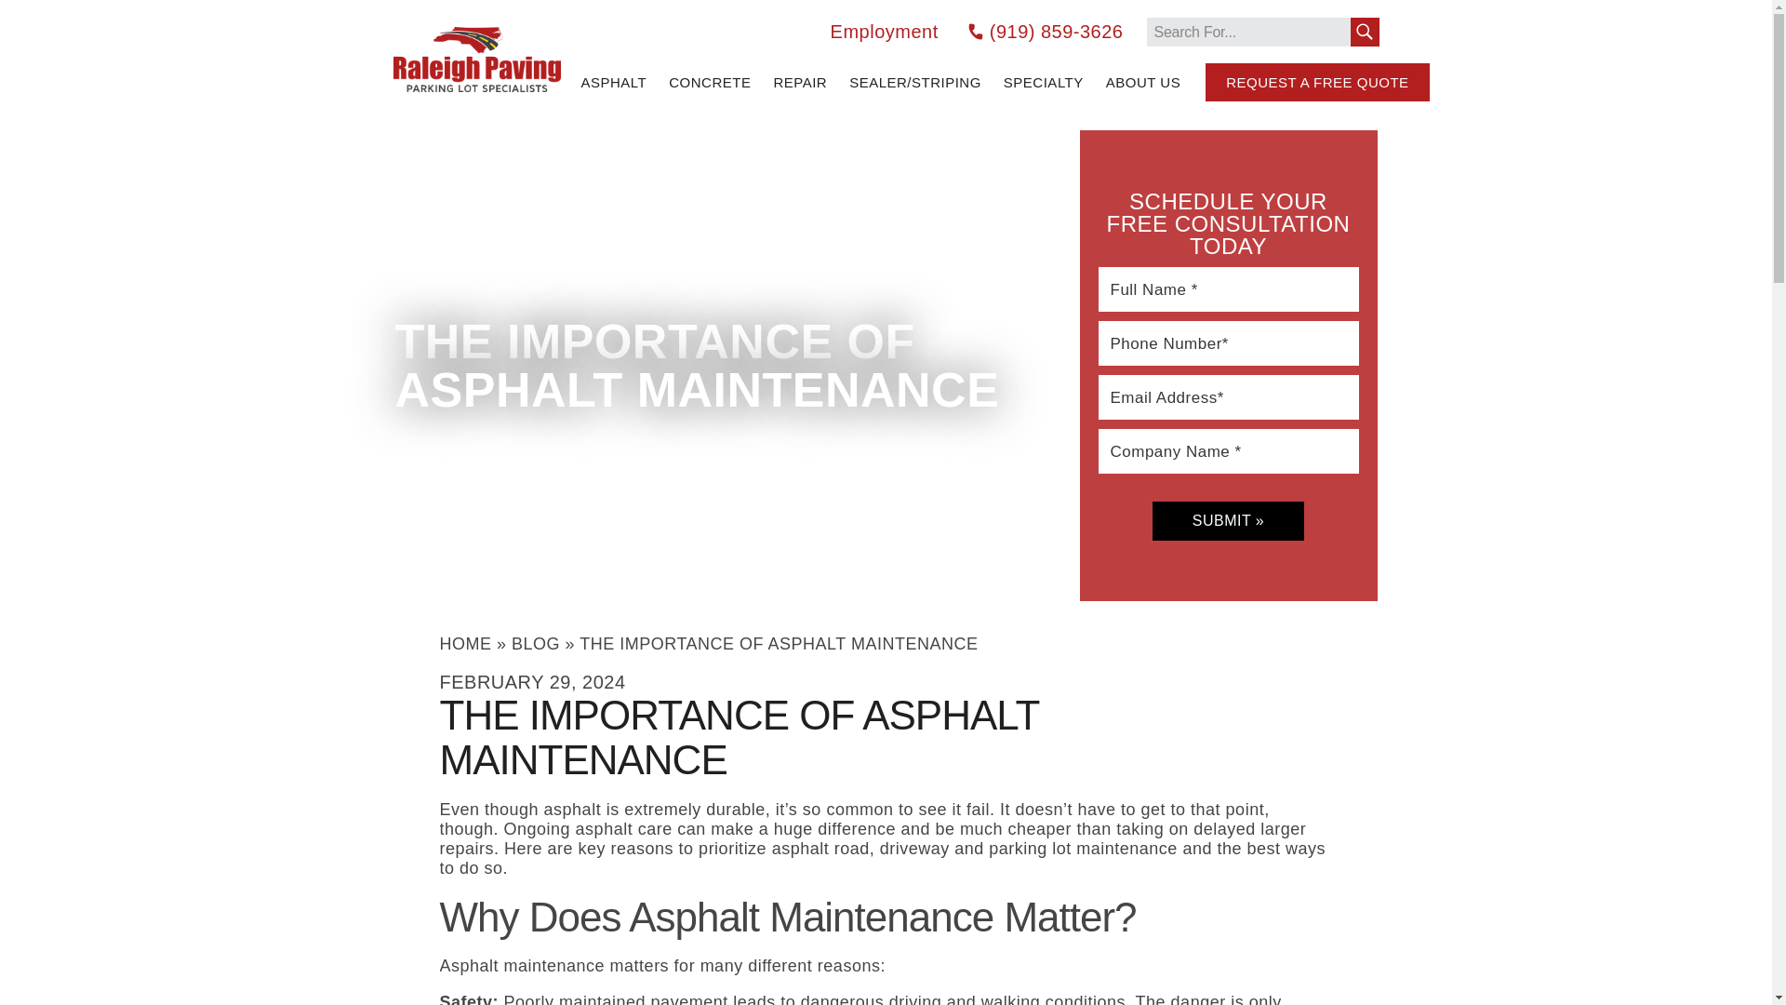  Describe the element at coordinates (476, 59) in the screenshot. I see `Raleigh Paving` at that location.